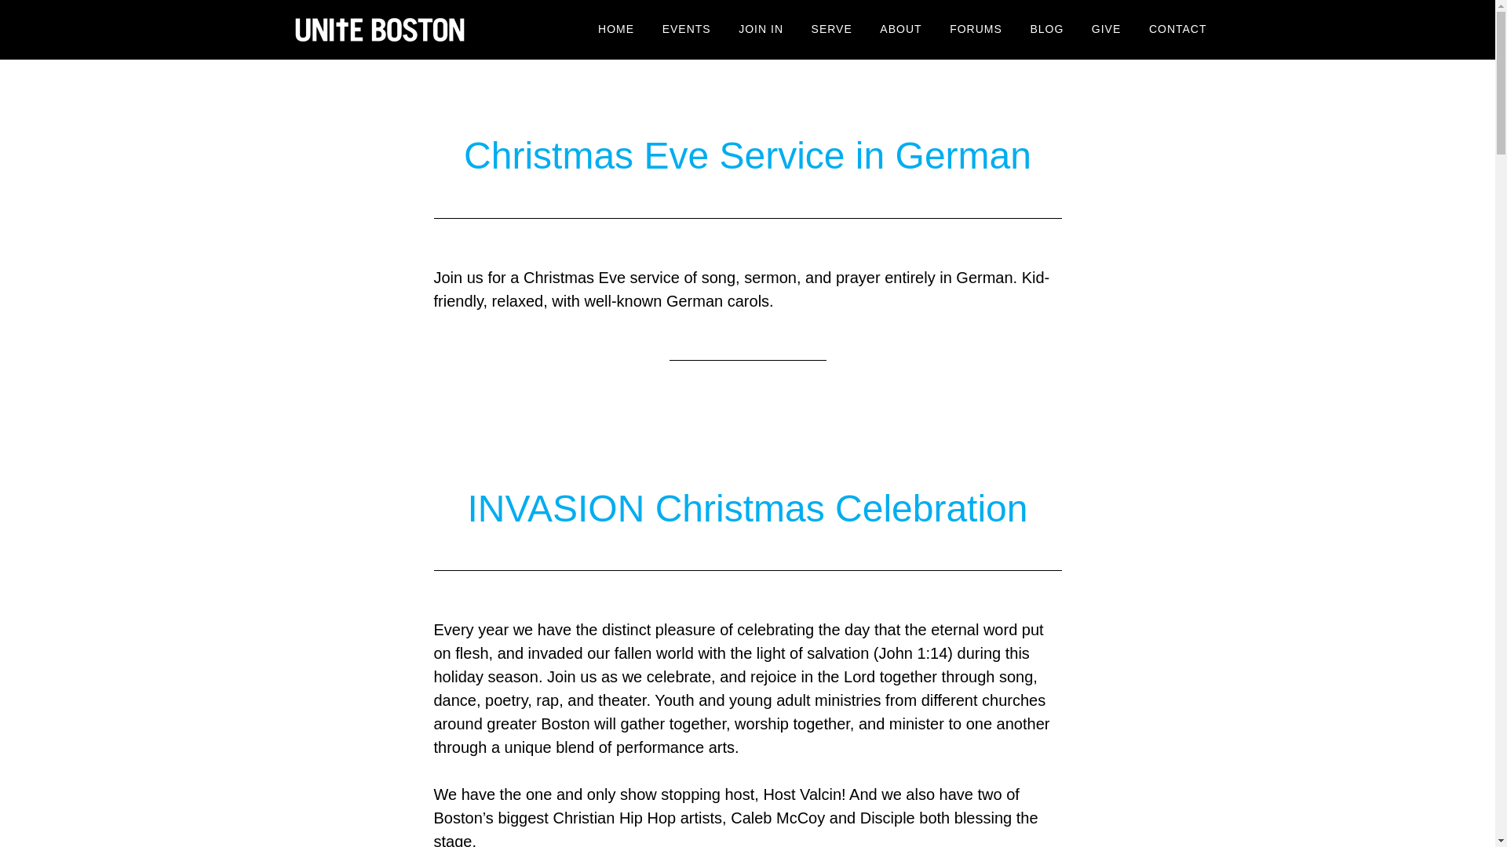 Image resolution: width=1507 pixels, height=847 pixels. What do you see at coordinates (899, 30) in the screenshot?
I see `ABOUT` at bounding box center [899, 30].